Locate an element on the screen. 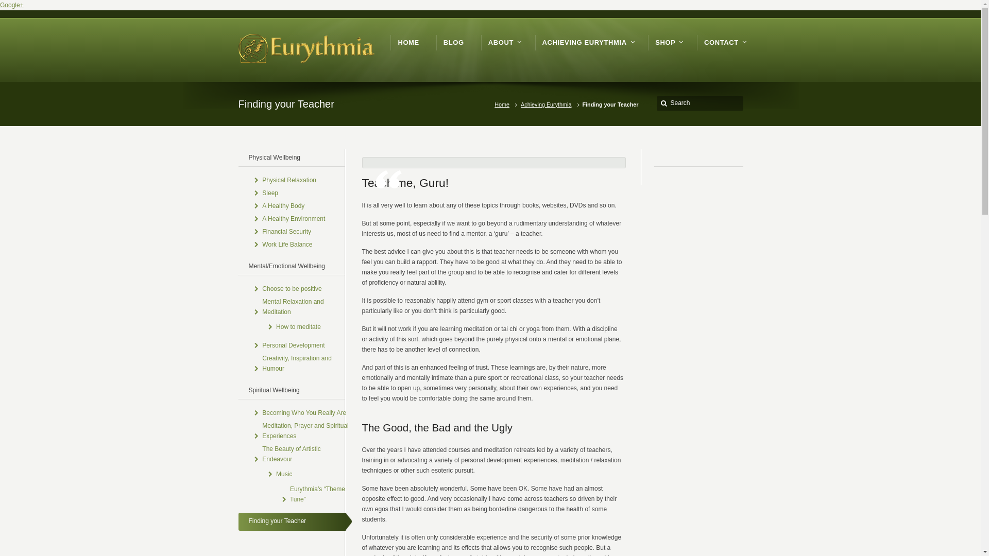 This screenshot has height=556, width=989. Choose to be positive is located at coordinates (292, 289).